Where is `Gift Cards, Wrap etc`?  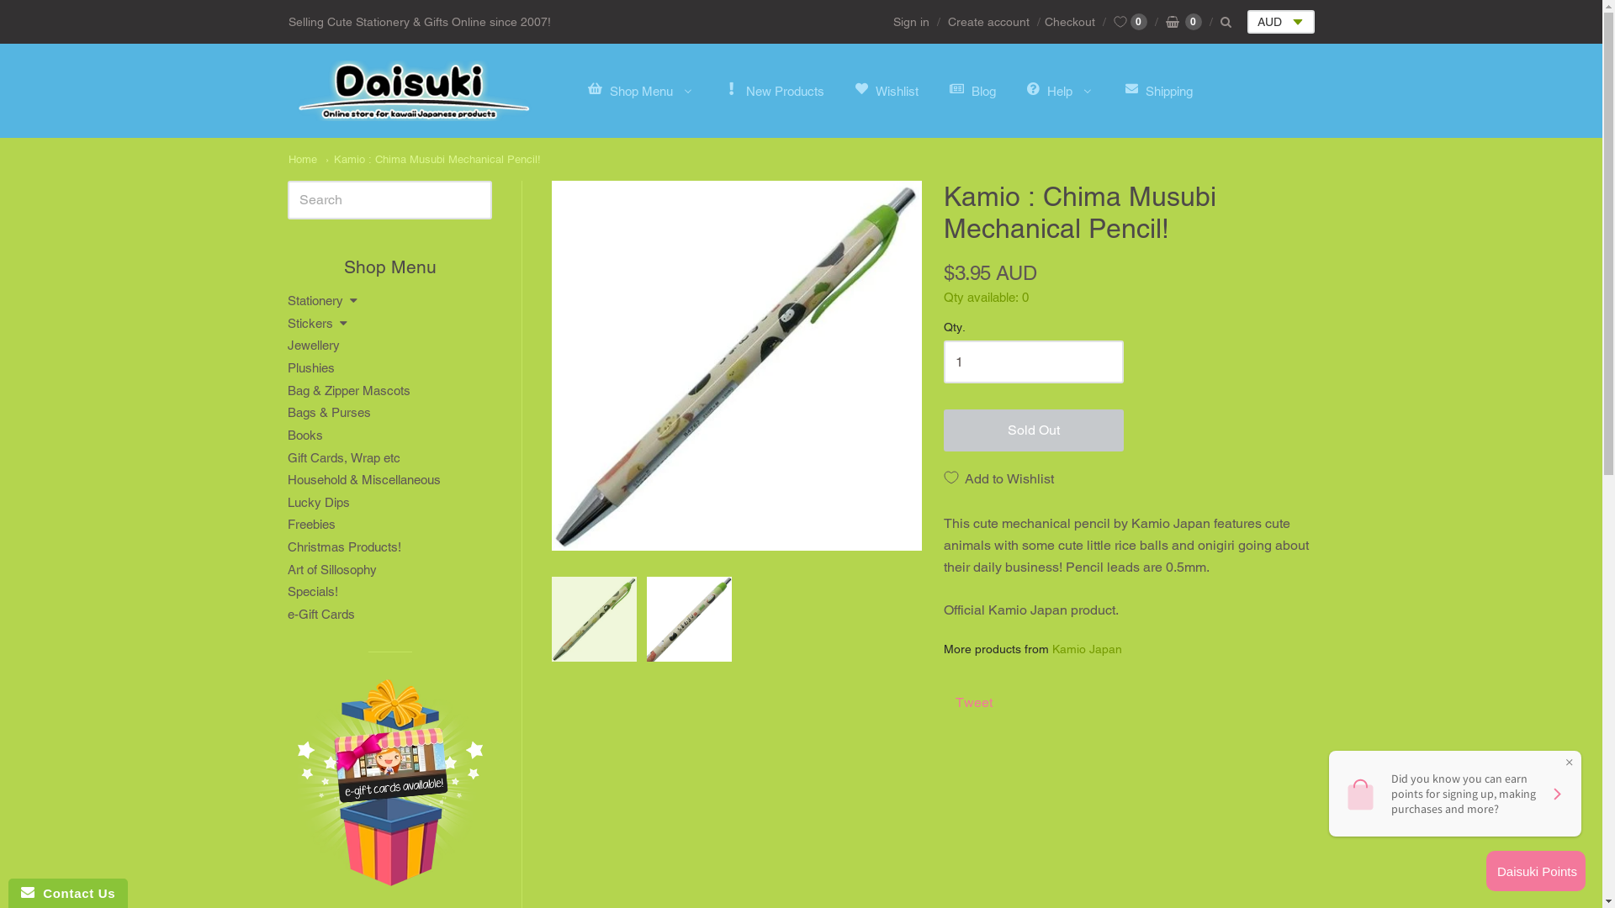
Gift Cards, Wrap etc is located at coordinates (390, 459).